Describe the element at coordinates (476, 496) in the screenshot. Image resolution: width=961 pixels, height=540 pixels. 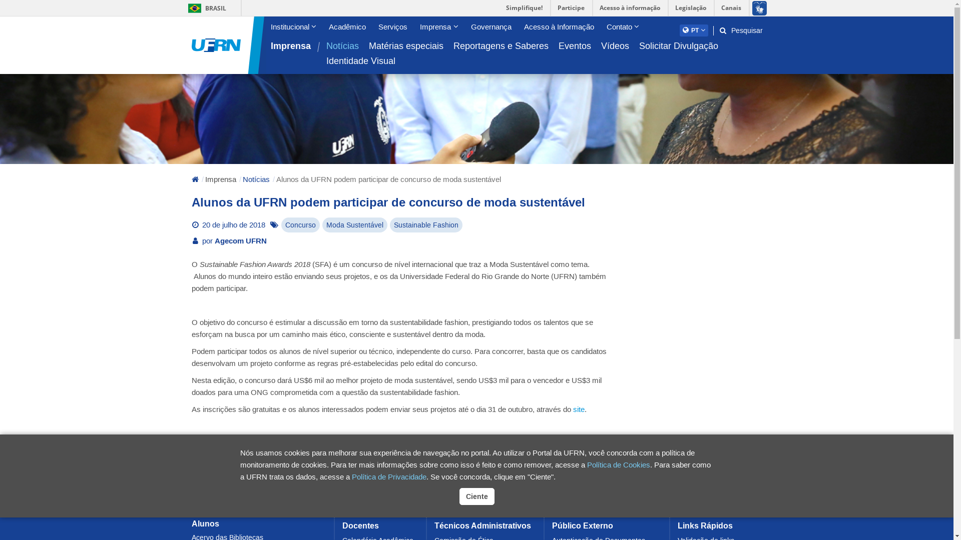
I see `Ciente` at that location.